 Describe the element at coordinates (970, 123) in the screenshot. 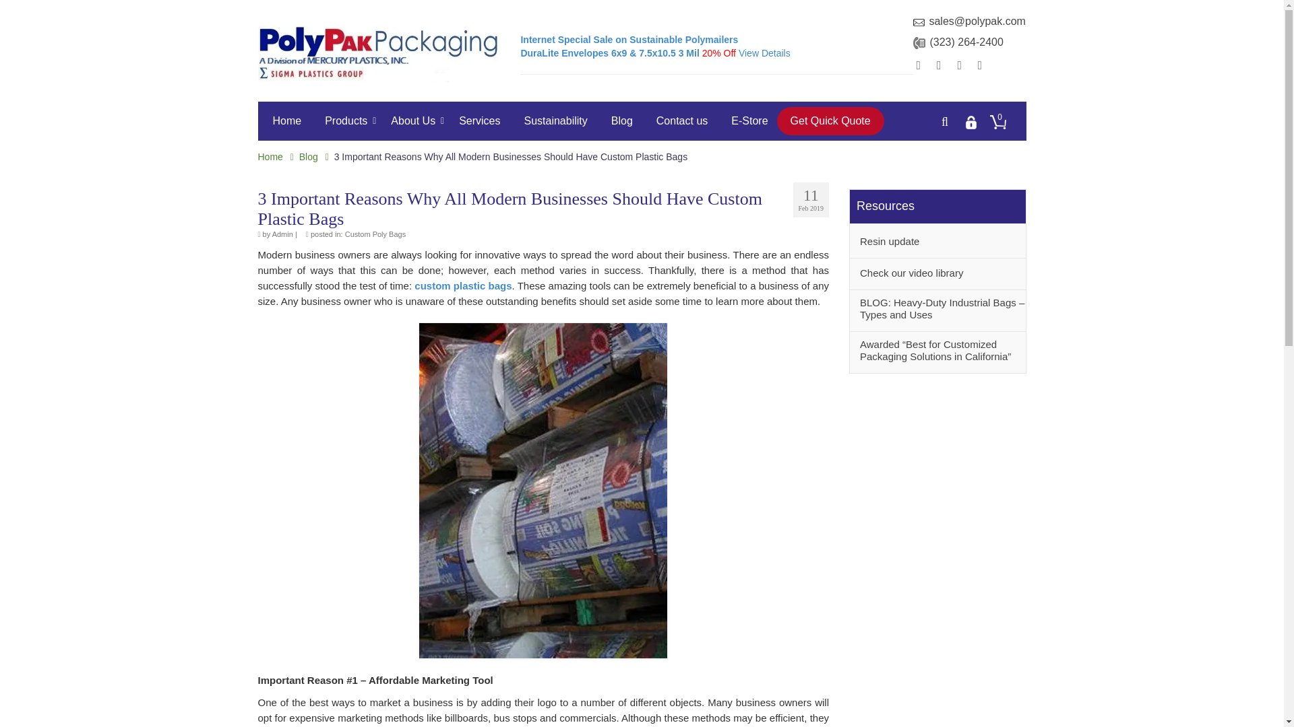

I see `Login` at that location.